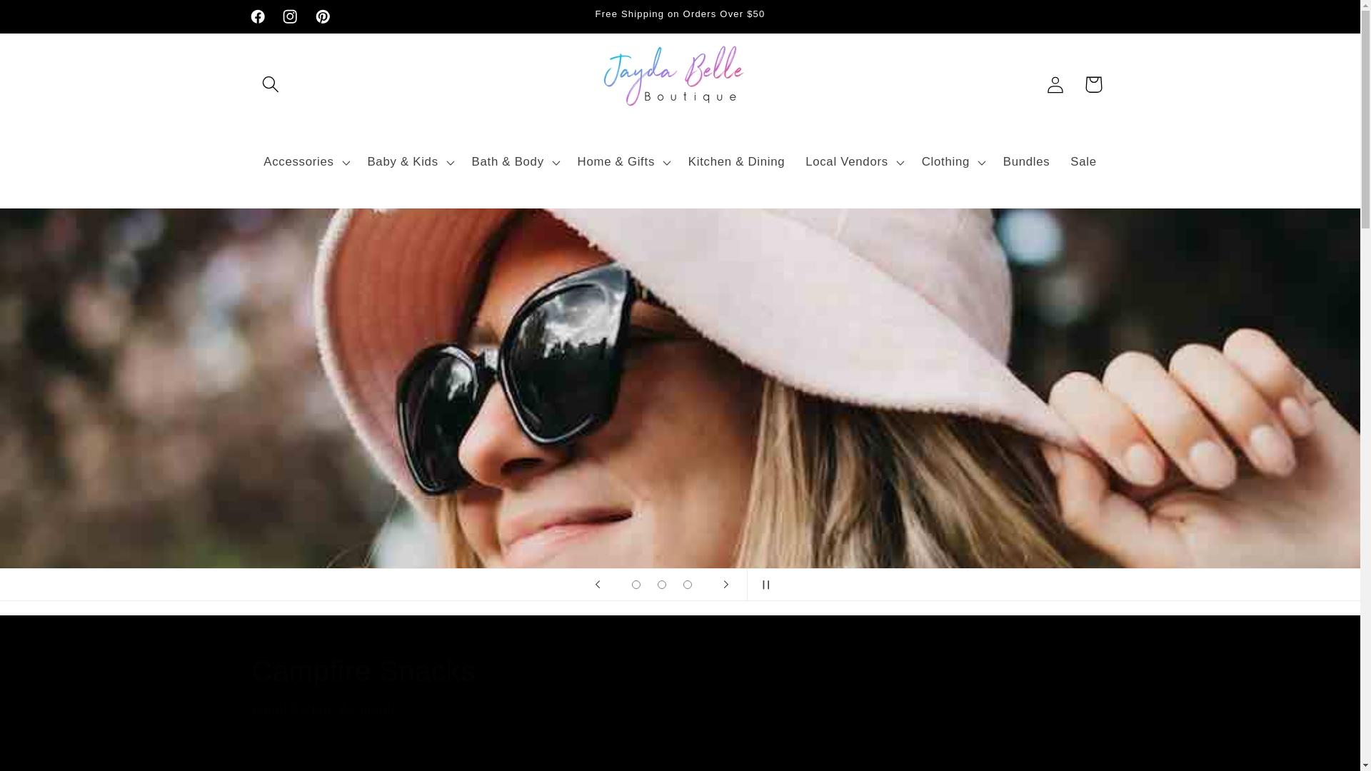 The image size is (1371, 771). Describe the element at coordinates (322, 16) in the screenshot. I see `Pinterest` at that location.